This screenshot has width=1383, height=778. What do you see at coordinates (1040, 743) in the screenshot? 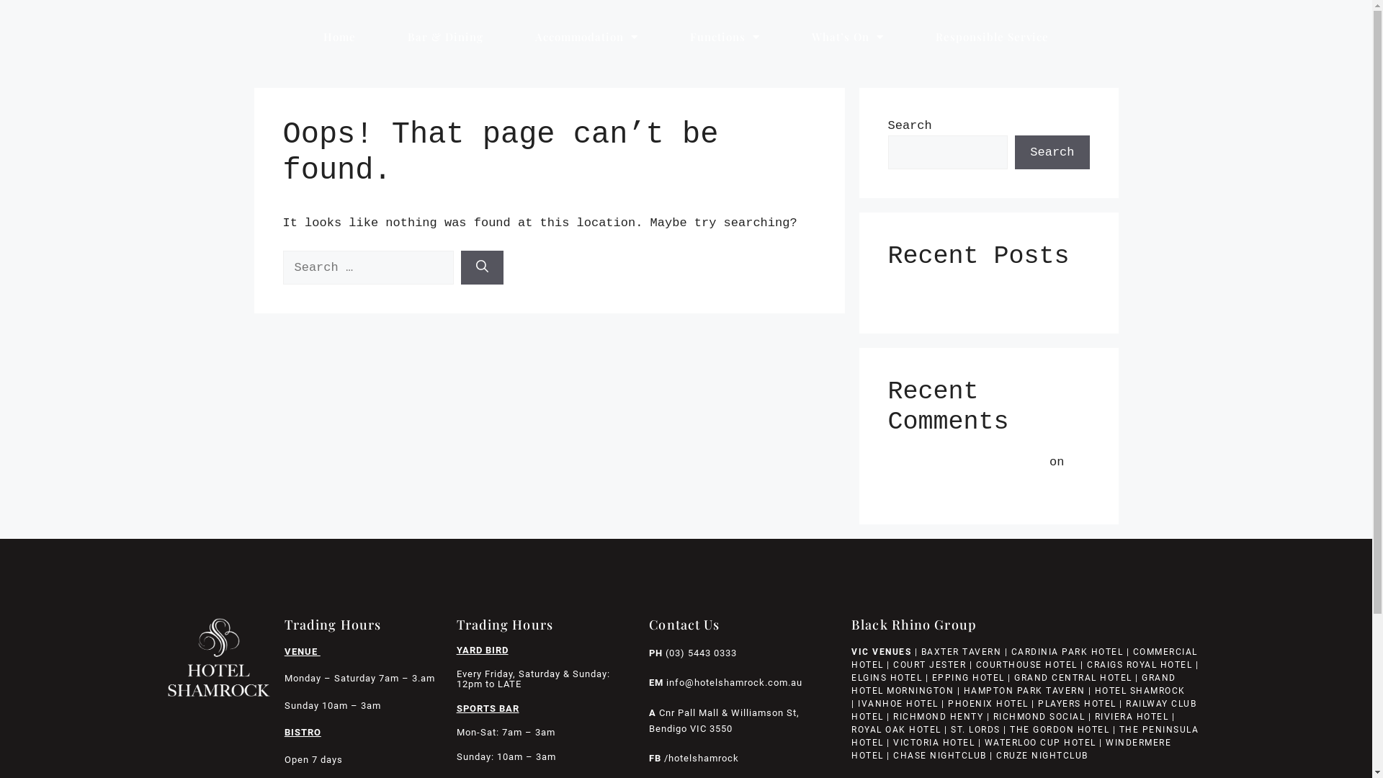
I see `WATERLOO CUP HOTEL` at bounding box center [1040, 743].